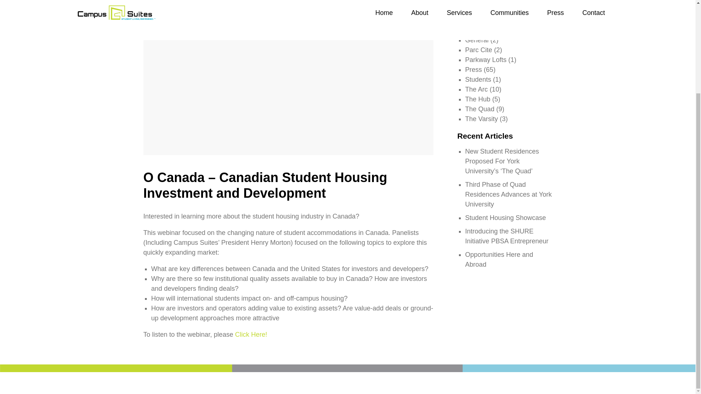 Image resolution: width=701 pixels, height=394 pixels. I want to click on Student Housing Showcase, so click(505, 217).